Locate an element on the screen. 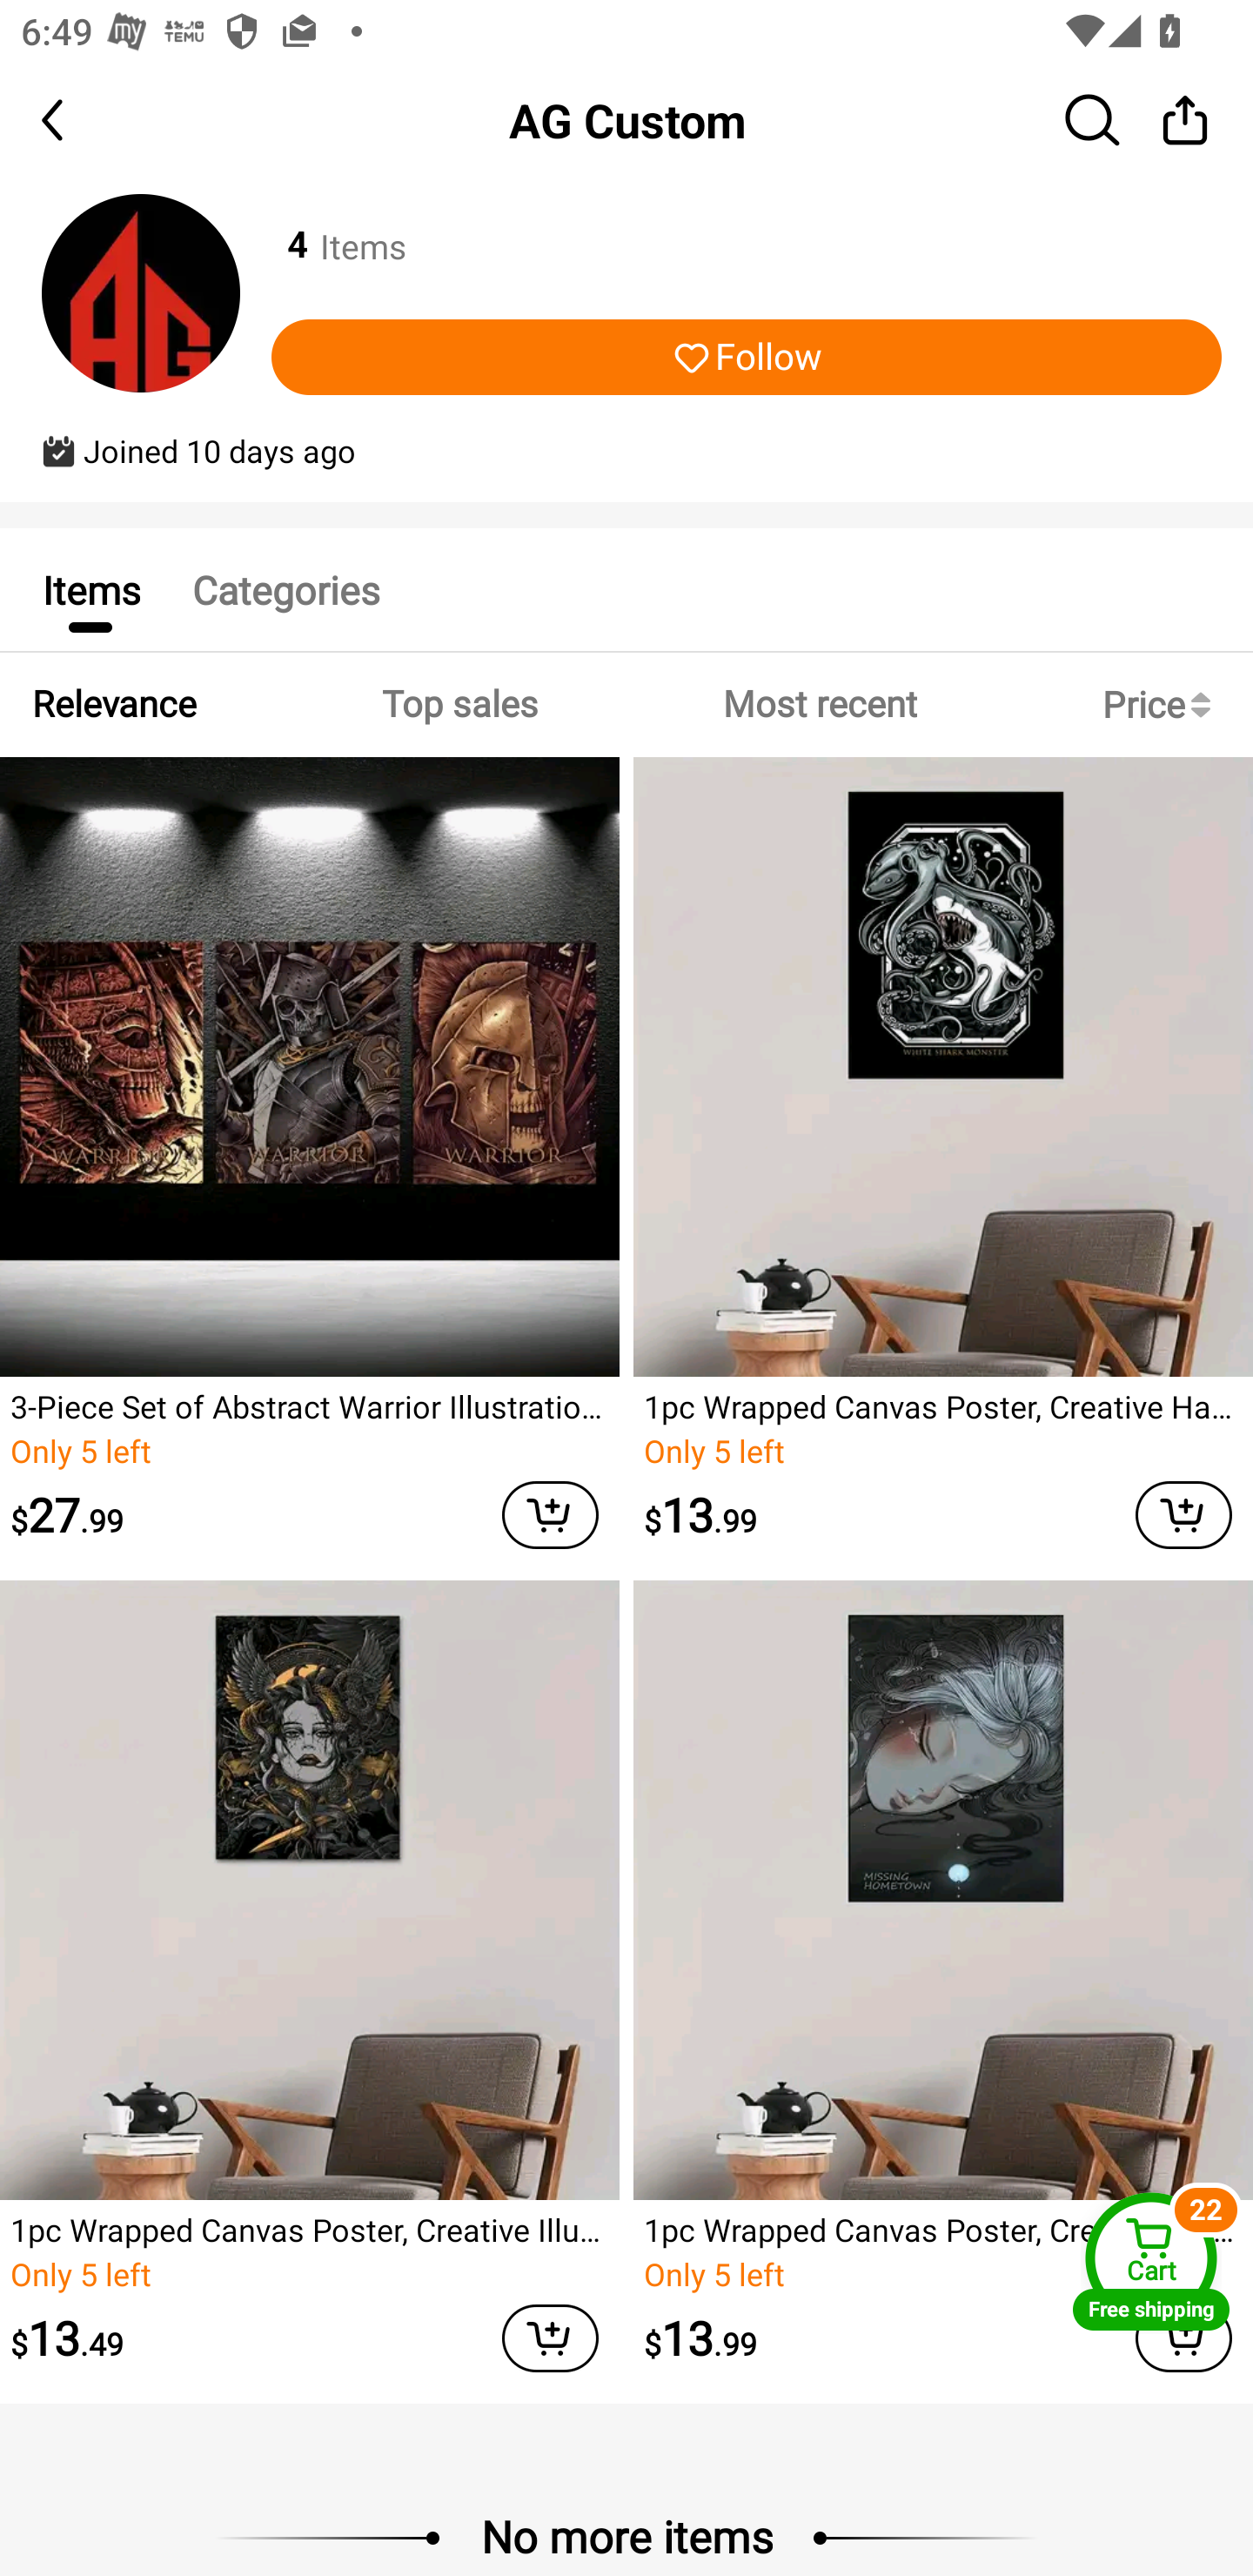  cart delete is located at coordinates (550, 2339).